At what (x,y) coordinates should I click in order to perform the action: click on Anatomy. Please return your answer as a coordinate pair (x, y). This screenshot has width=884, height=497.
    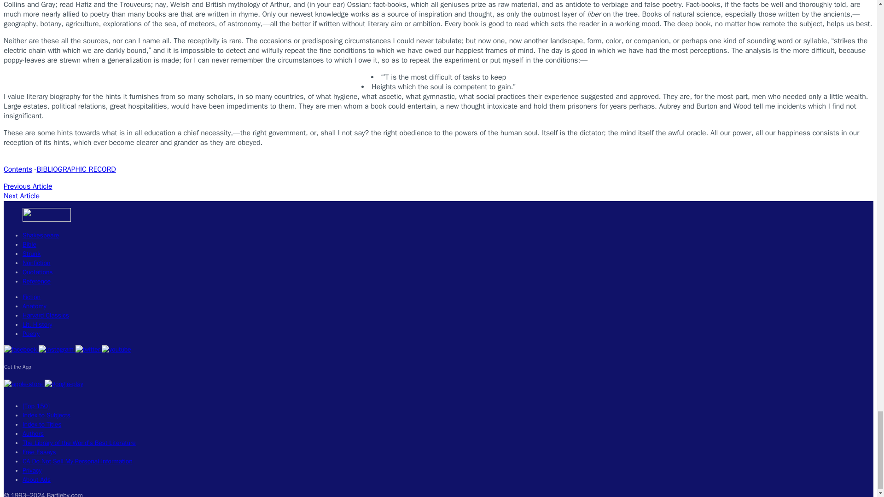
    Looking at the image, I should click on (35, 306).